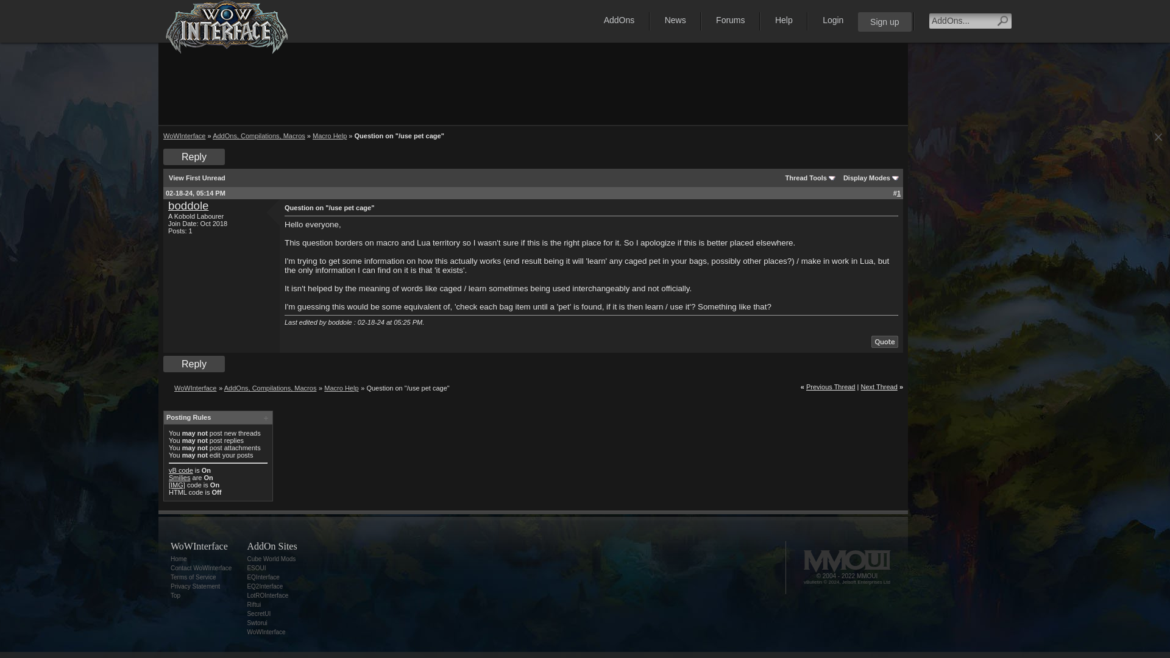 This screenshot has height=658, width=1170. What do you see at coordinates (885, 341) in the screenshot?
I see `Reply With Quote` at bounding box center [885, 341].